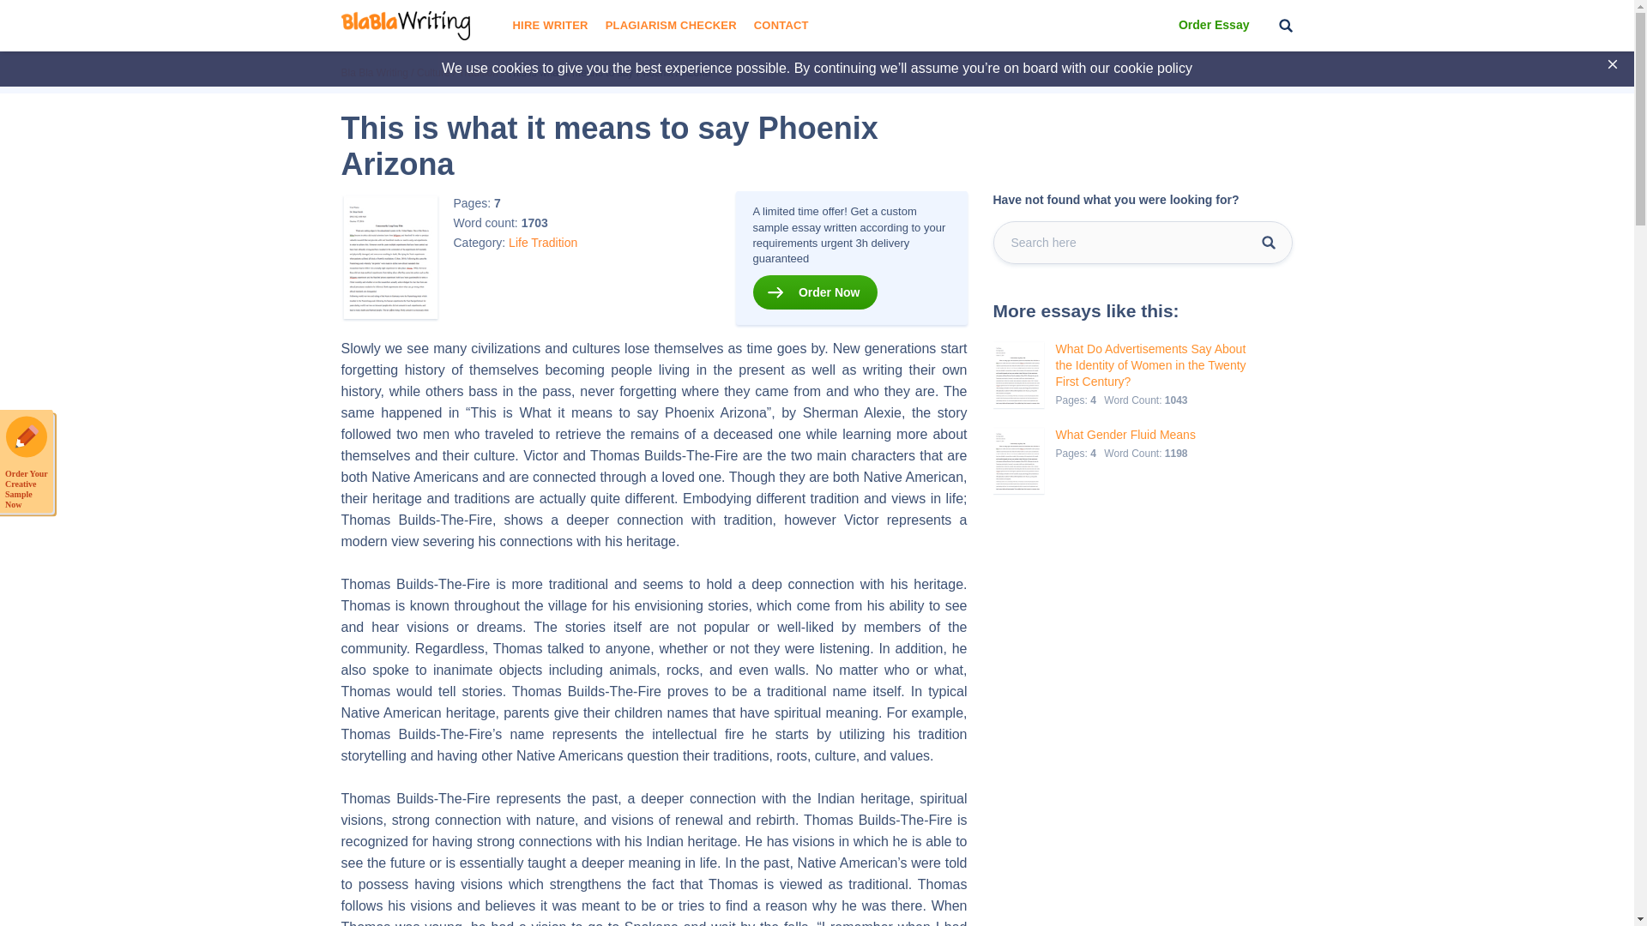  Describe the element at coordinates (815, 292) in the screenshot. I see `Order Now` at that location.